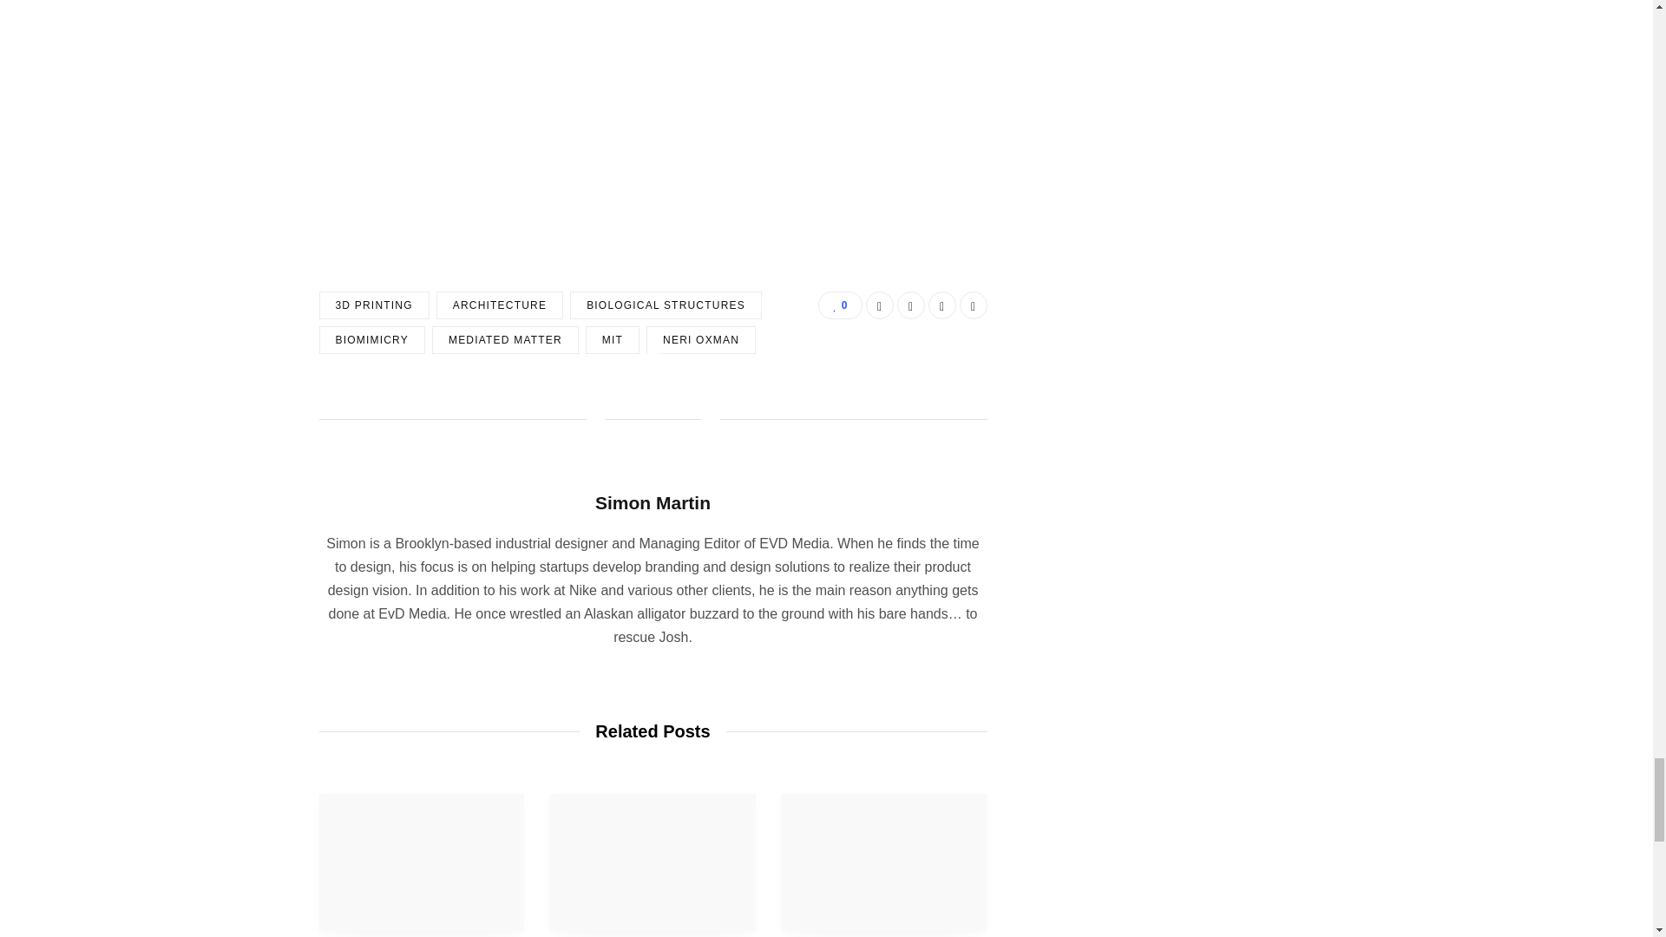 The image size is (1666, 937). I want to click on Posts by Simon Martin, so click(653, 502).